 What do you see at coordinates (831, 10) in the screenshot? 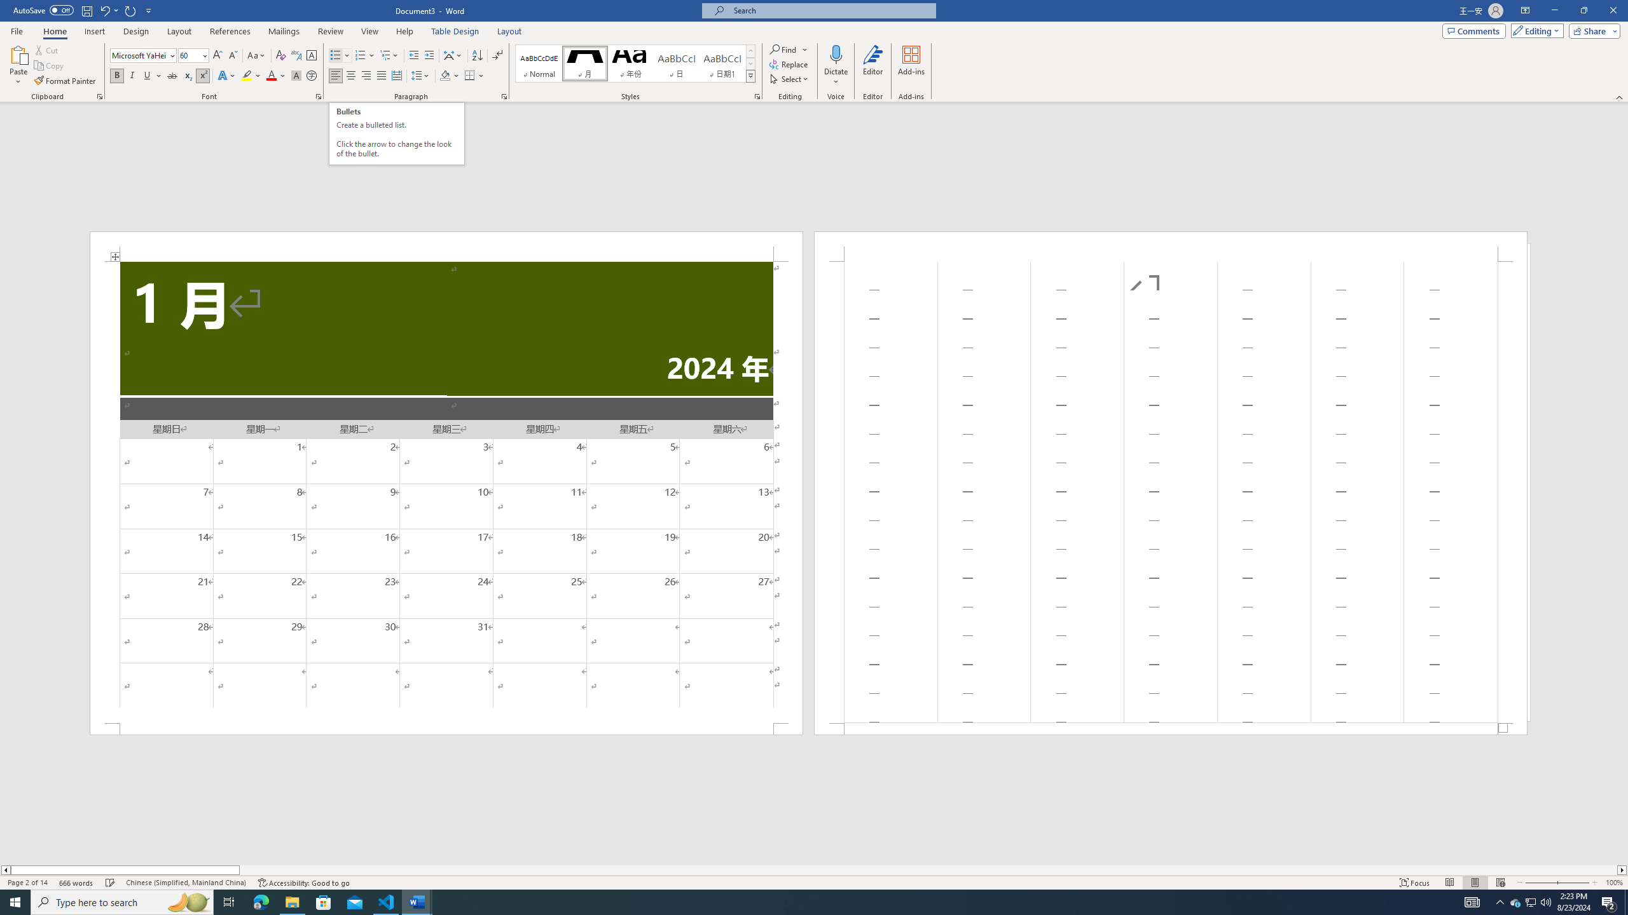
I see `Microsoft search` at bounding box center [831, 10].